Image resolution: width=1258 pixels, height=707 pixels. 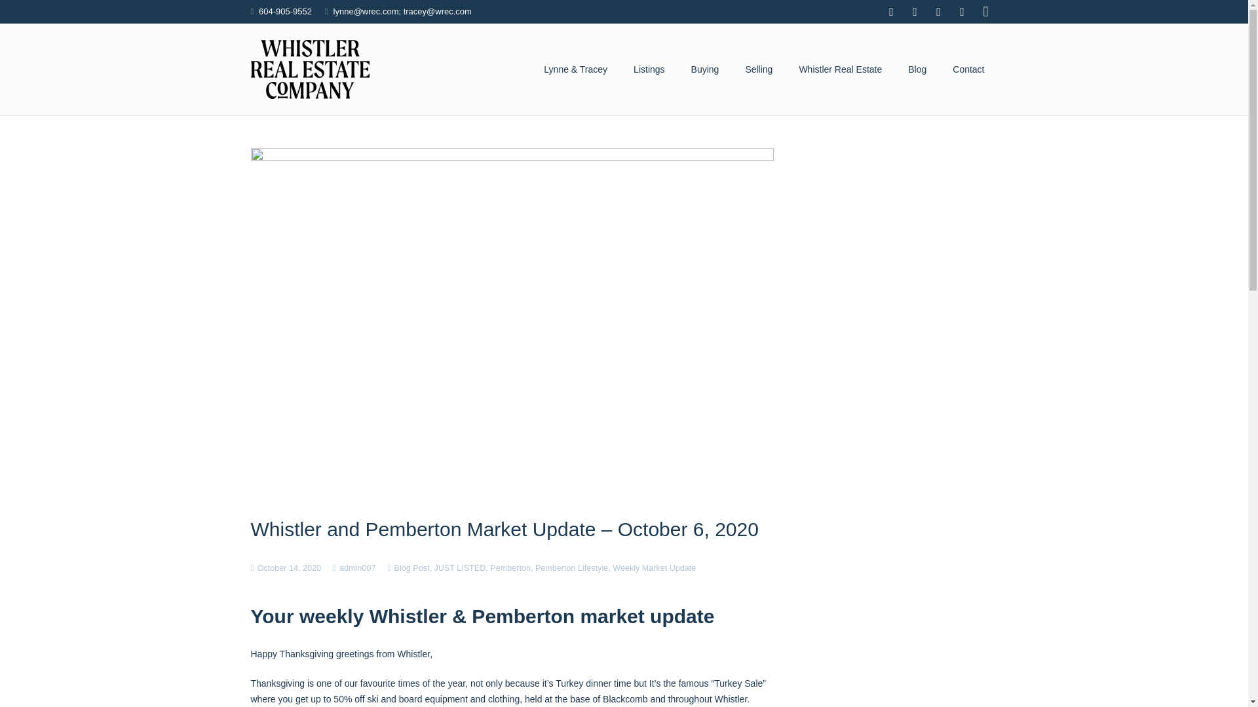 I want to click on Listings, so click(x=649, y=69).